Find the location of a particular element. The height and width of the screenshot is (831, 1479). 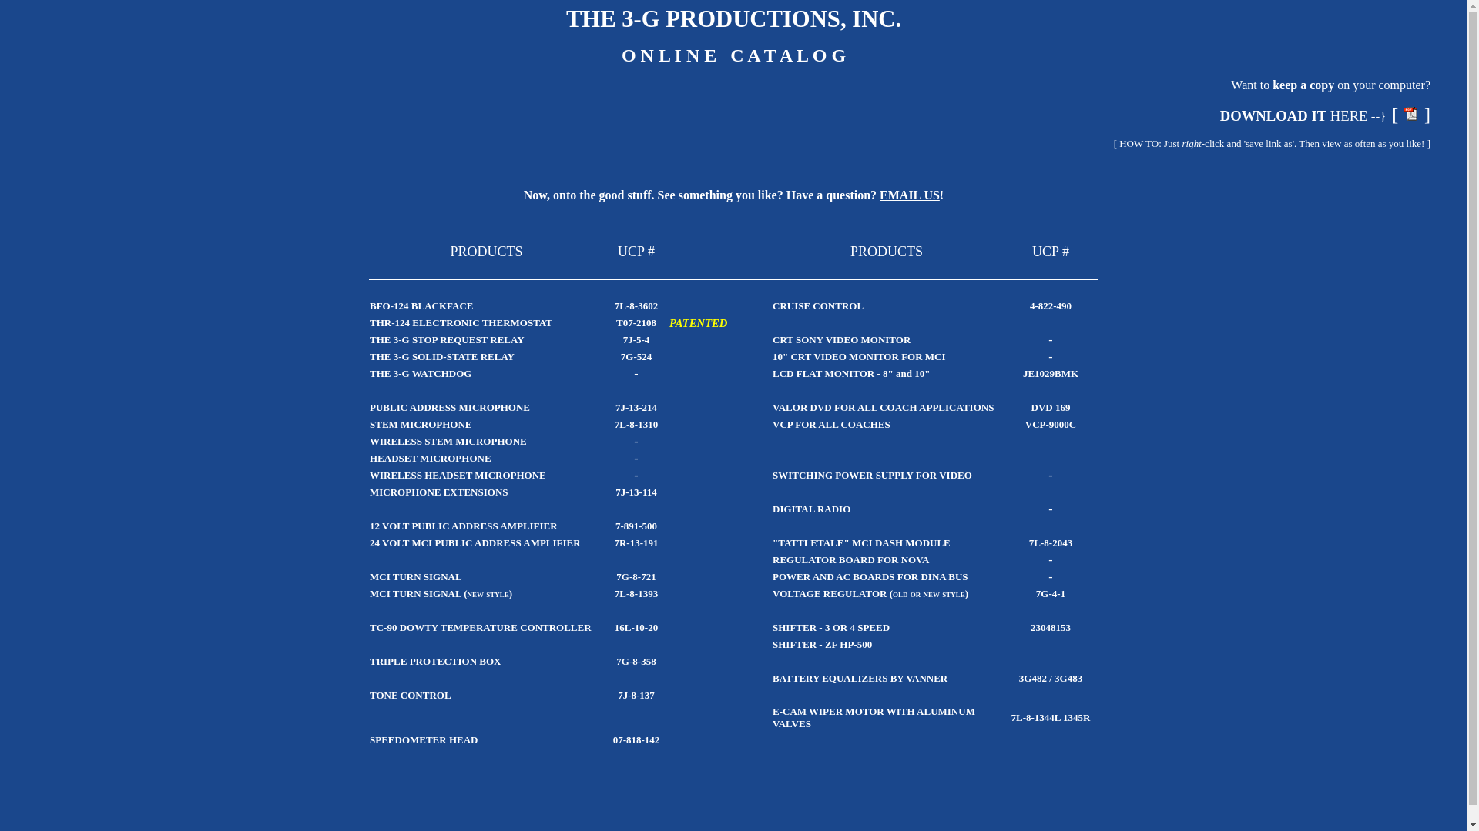

MCI TURN SIGNAL is located at coordinates (416, 577).